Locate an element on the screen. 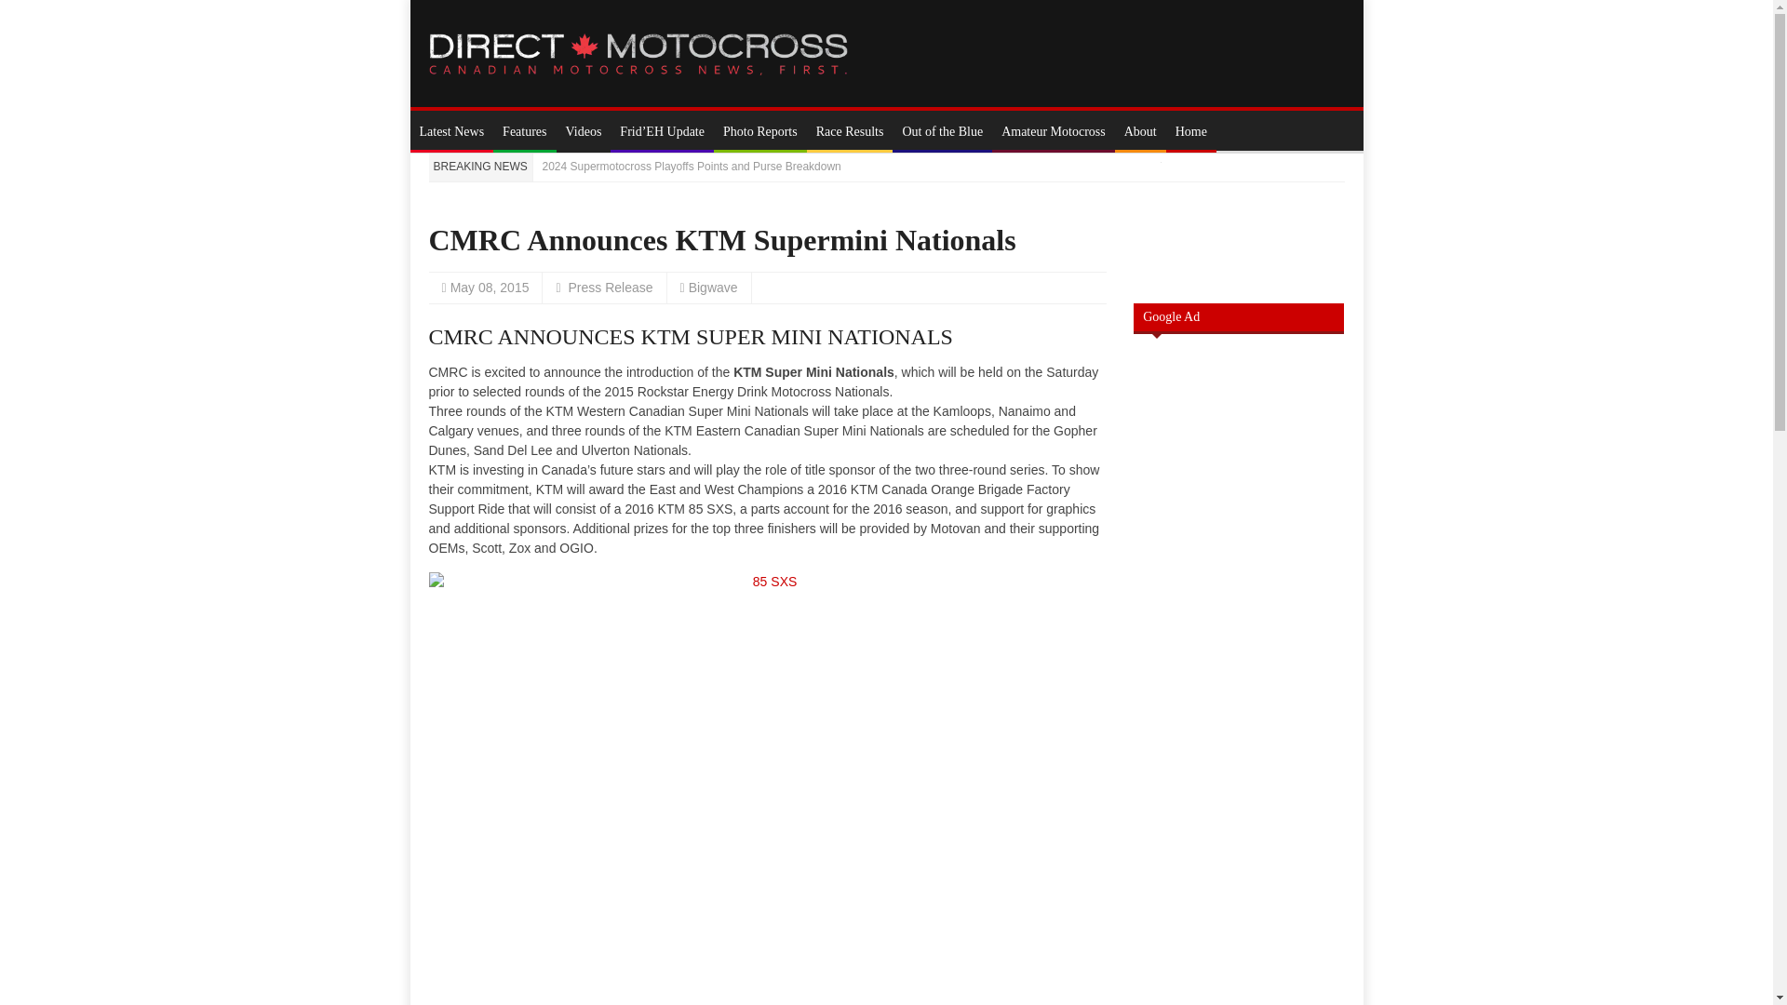 Image resolution: width=1787 pixels, height=1005 pixels. Home is located at coordinates (1191, 131).